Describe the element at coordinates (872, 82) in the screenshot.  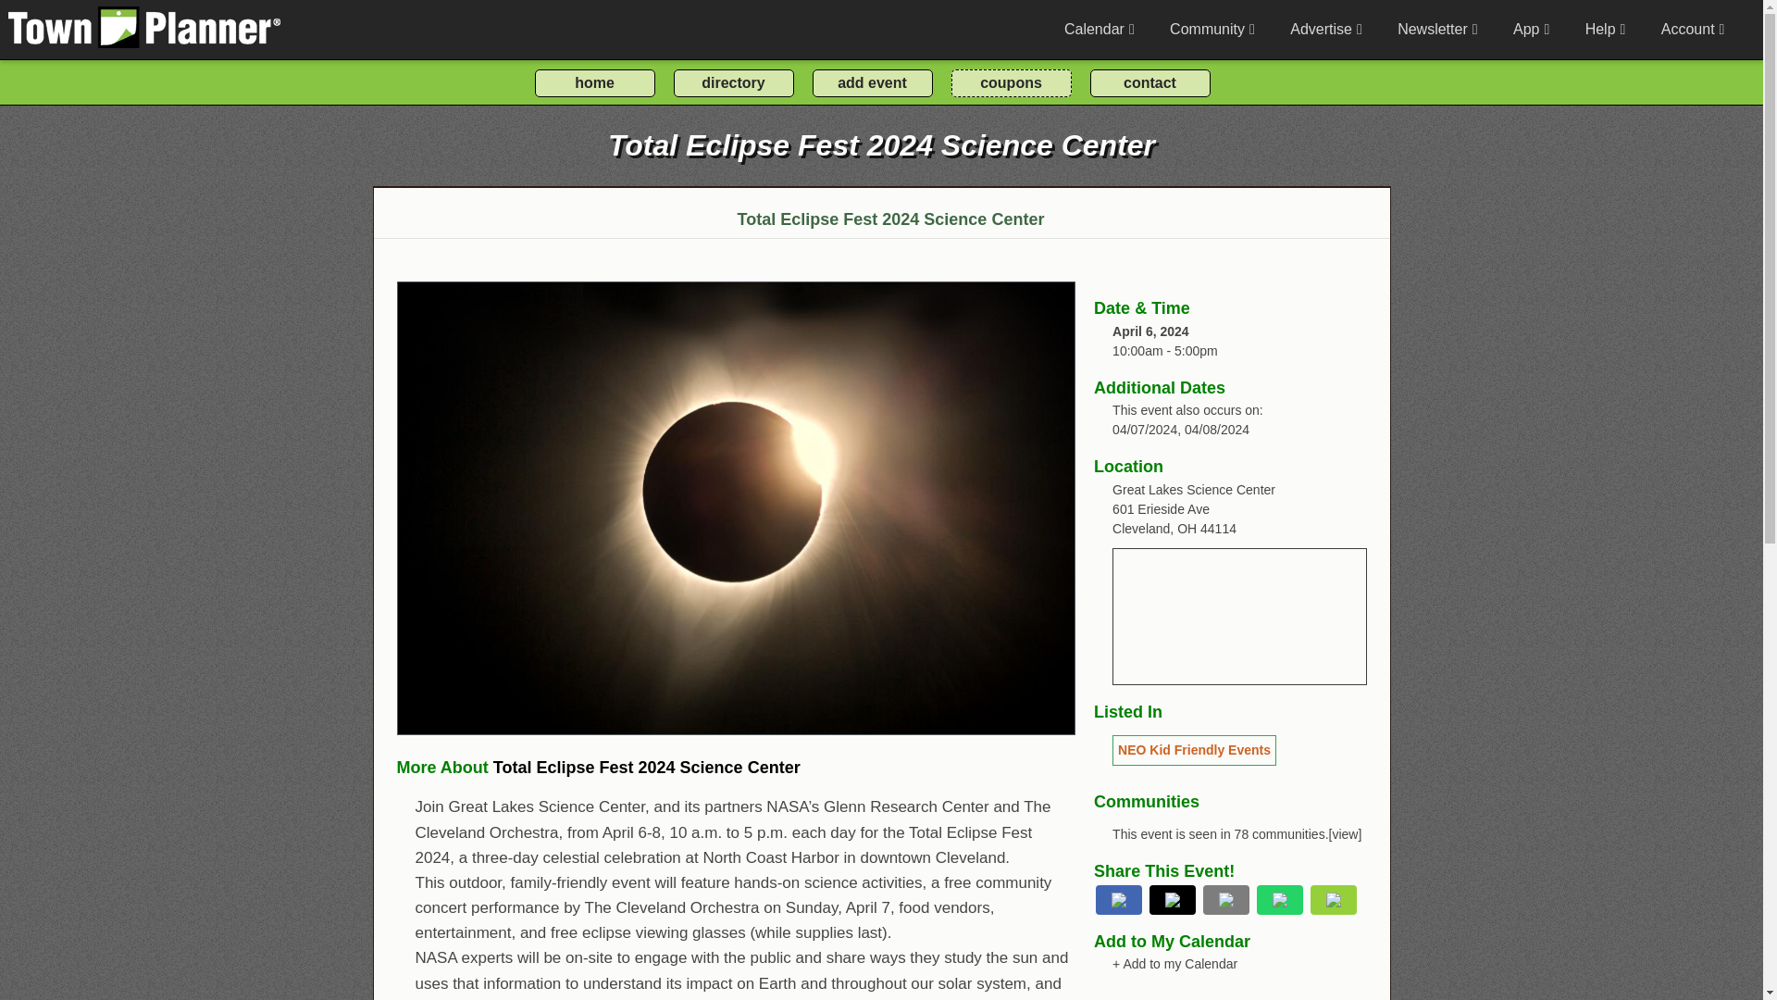
I see `add event` at that location.